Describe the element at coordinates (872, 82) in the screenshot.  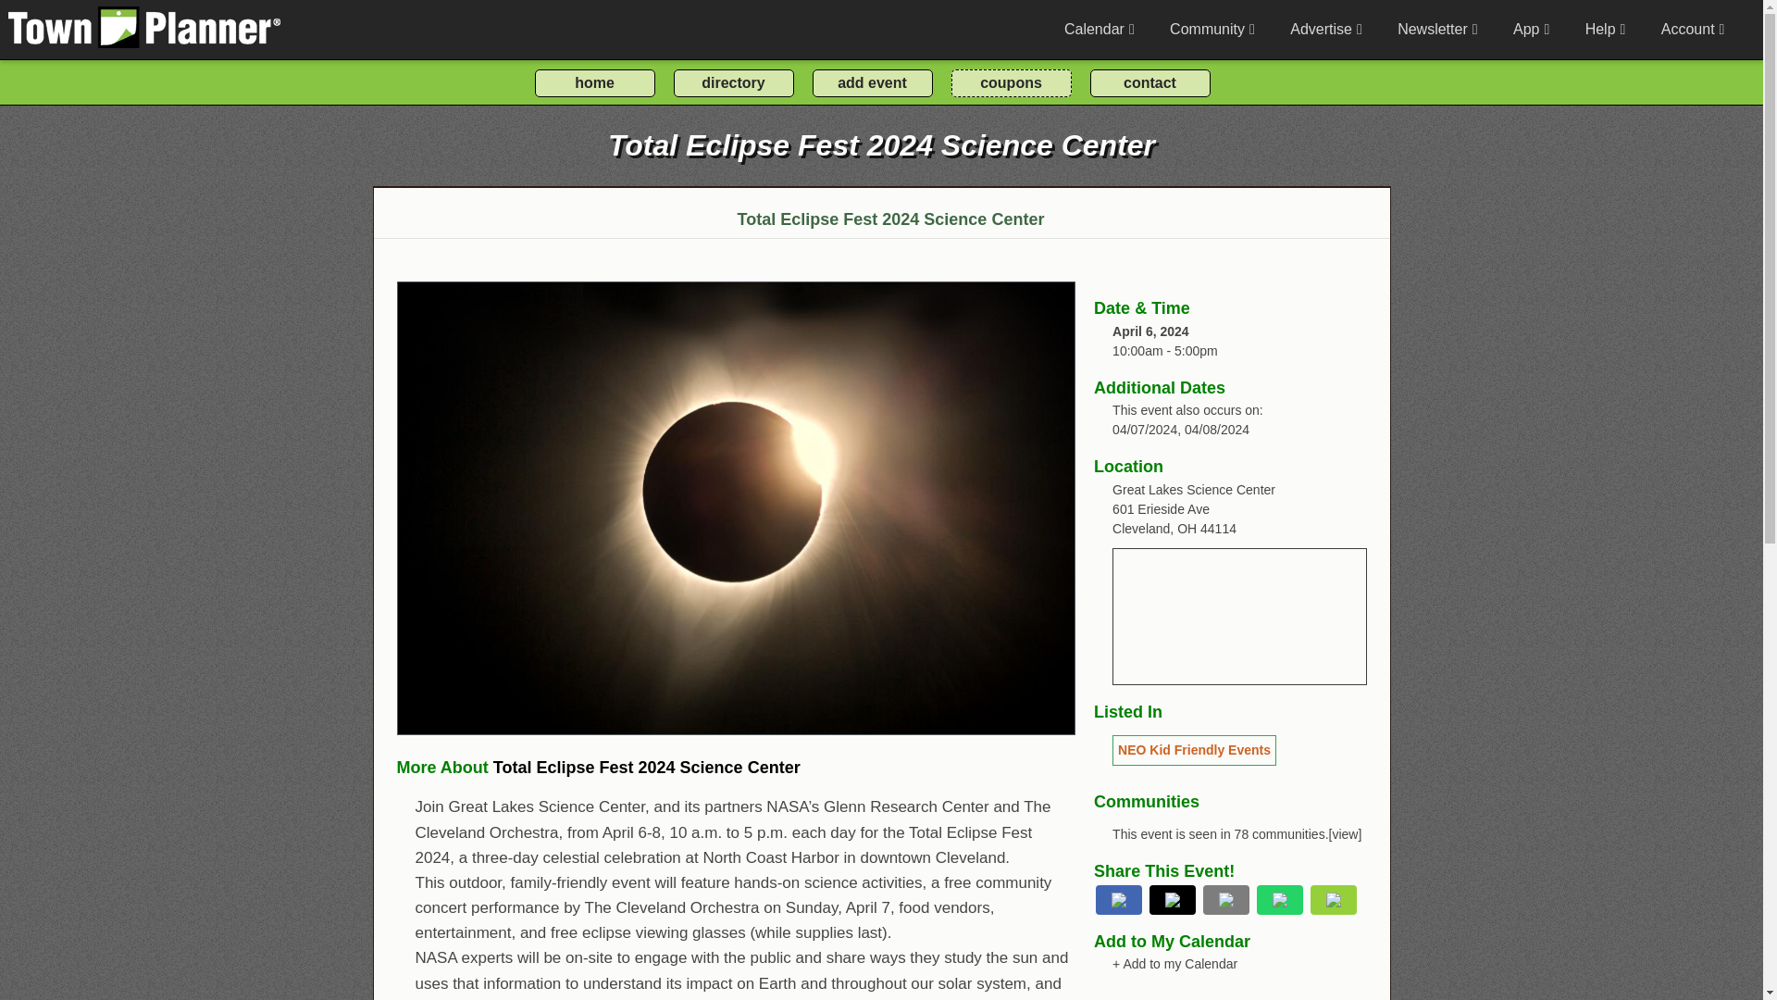
I see `add event` at that location.